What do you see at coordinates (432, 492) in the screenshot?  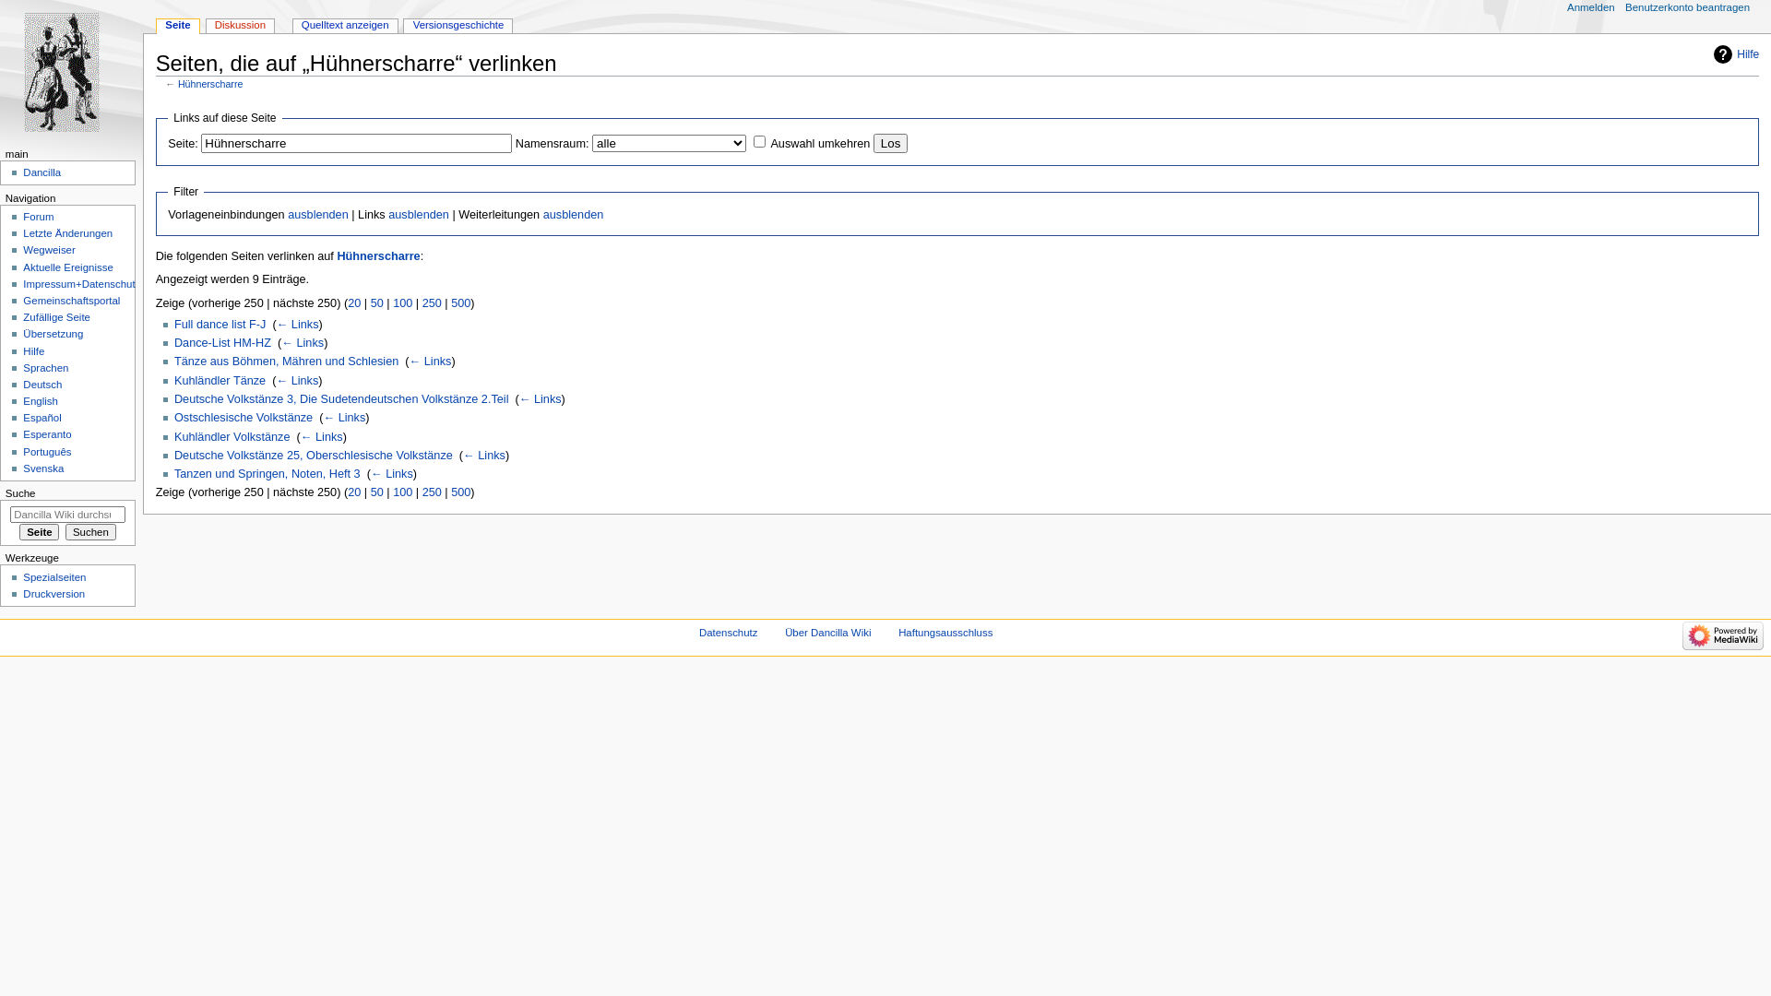 I see `250` at bounding box center [432, 492].